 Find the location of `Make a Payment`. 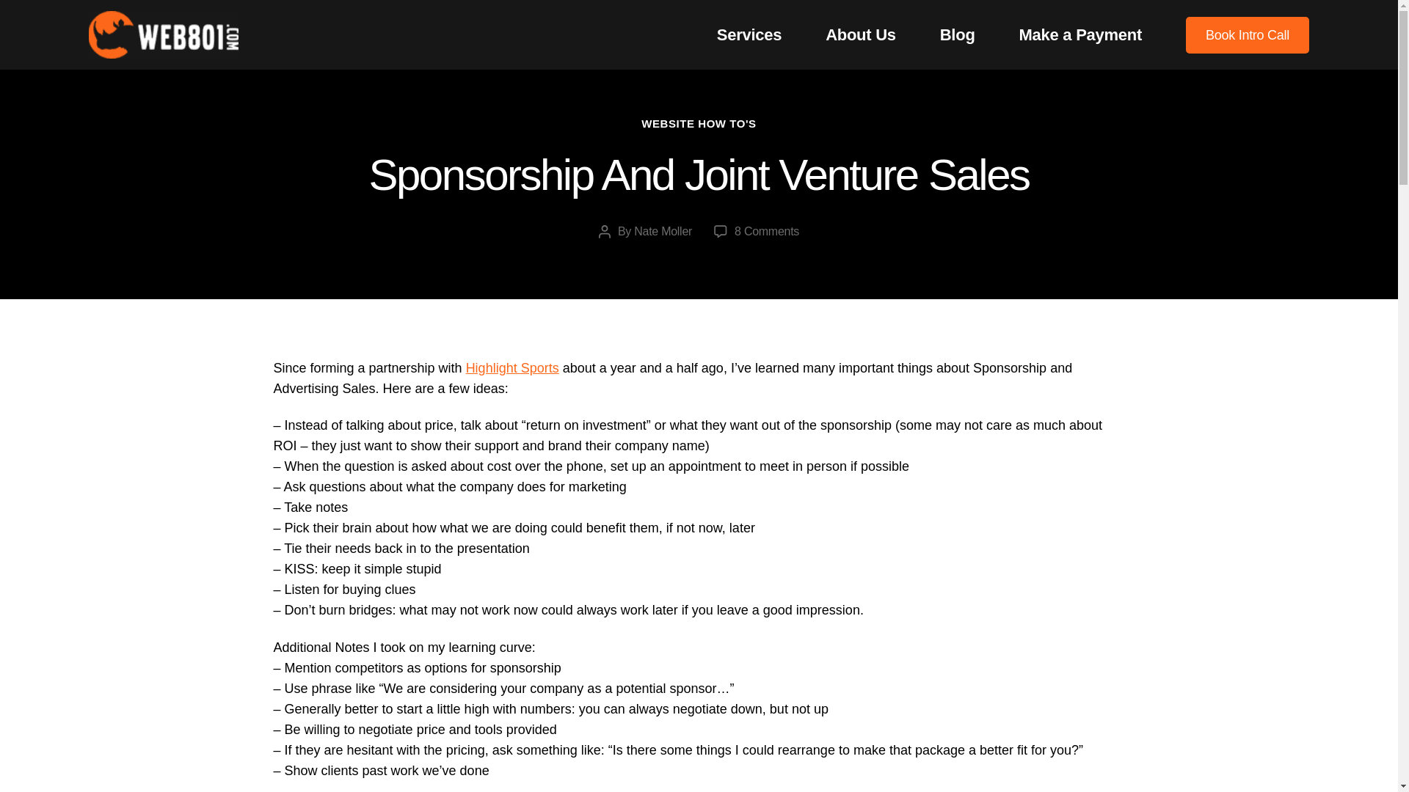

Make a Payment is located at coordinates (1080, 35).